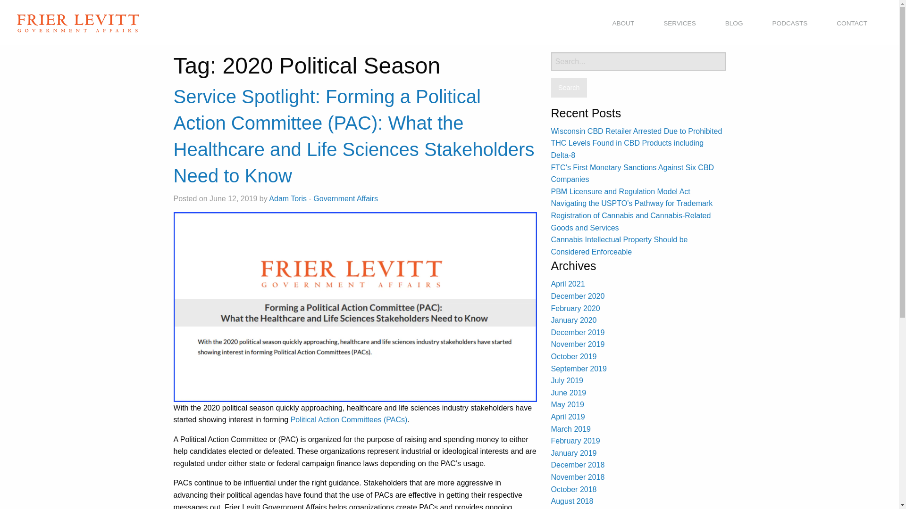  Describe the element at coordinates (621, 191) in the screenshot. I see `PBM Licensure and Regulation Model Act` at that location.